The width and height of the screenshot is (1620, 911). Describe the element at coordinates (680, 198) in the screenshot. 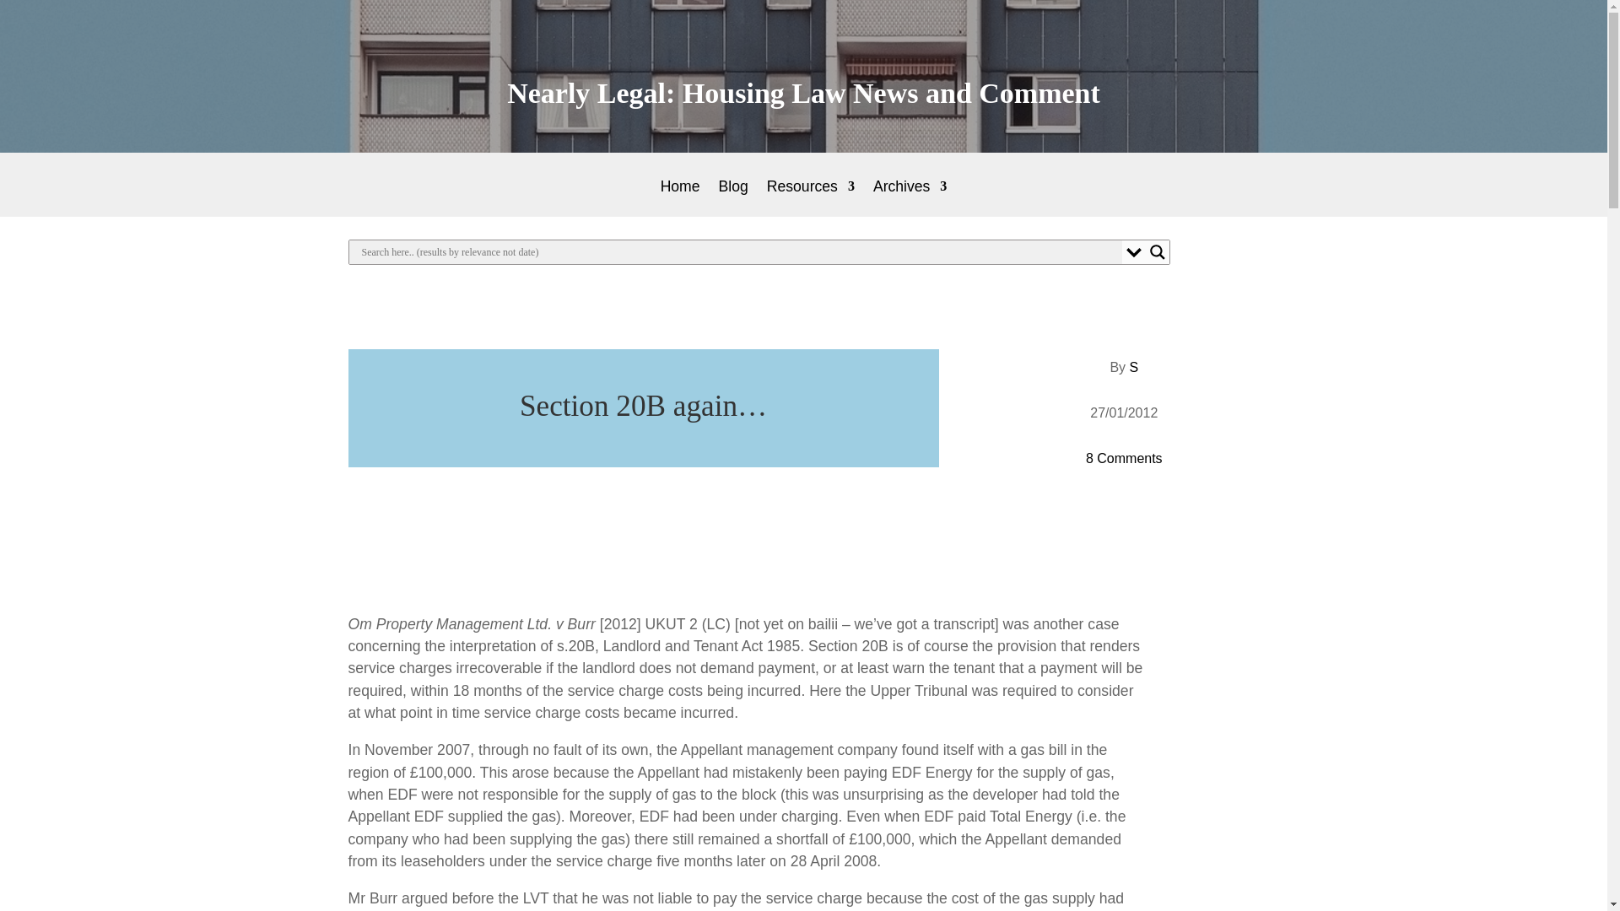

I see `Home` at that location.